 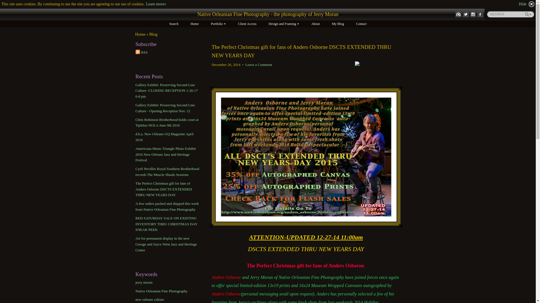 I want to click on Search, so click(x=174, y=24).